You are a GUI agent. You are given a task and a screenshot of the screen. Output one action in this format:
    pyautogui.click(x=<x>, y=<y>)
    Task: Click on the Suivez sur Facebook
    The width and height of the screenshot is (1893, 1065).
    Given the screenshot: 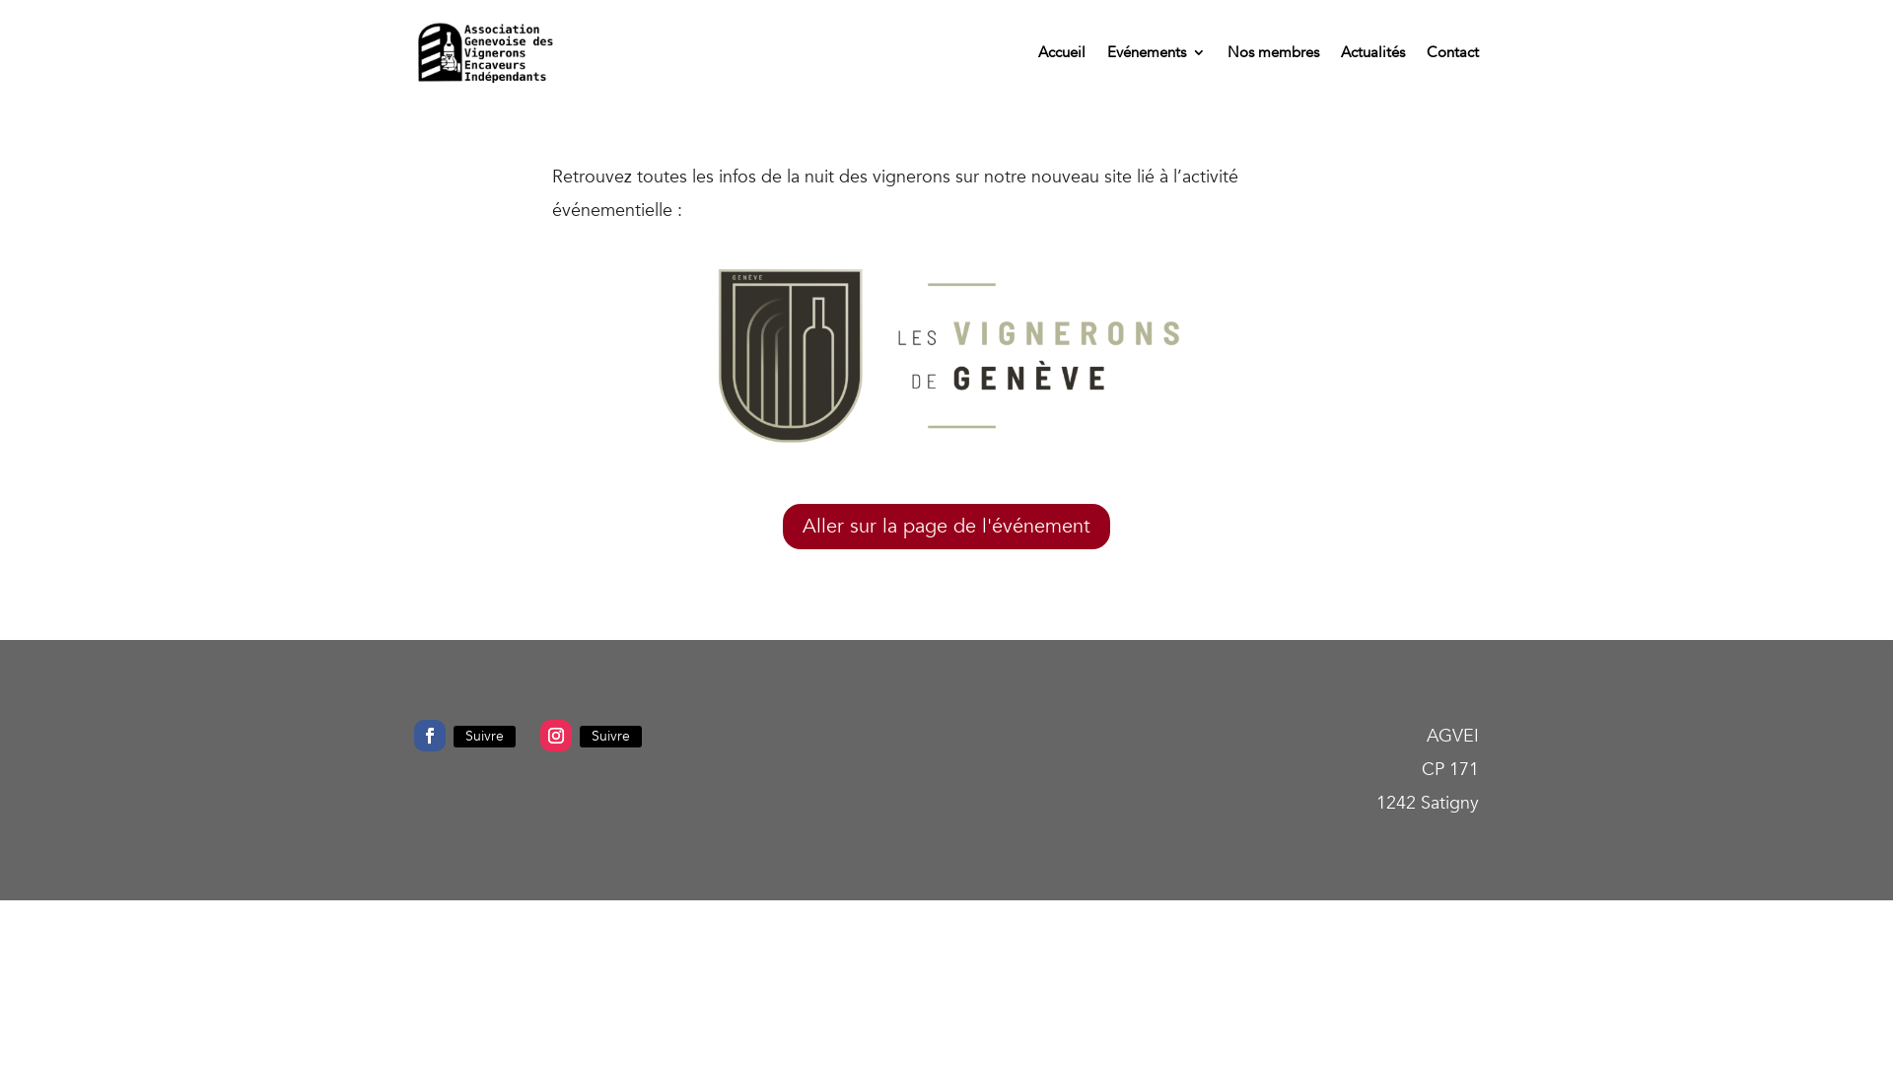 What is the action you would take?
    pyautogui.click(x=430, y=736)
    